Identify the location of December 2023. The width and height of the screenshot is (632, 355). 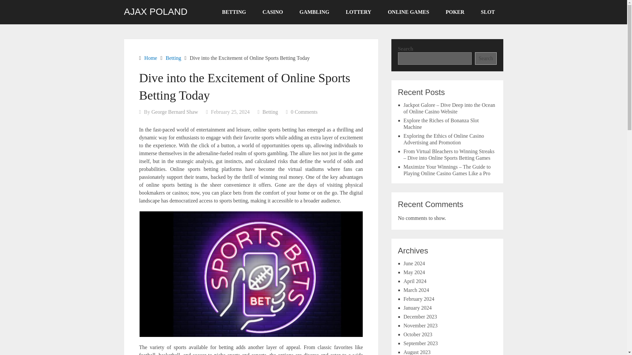
(420, 317).